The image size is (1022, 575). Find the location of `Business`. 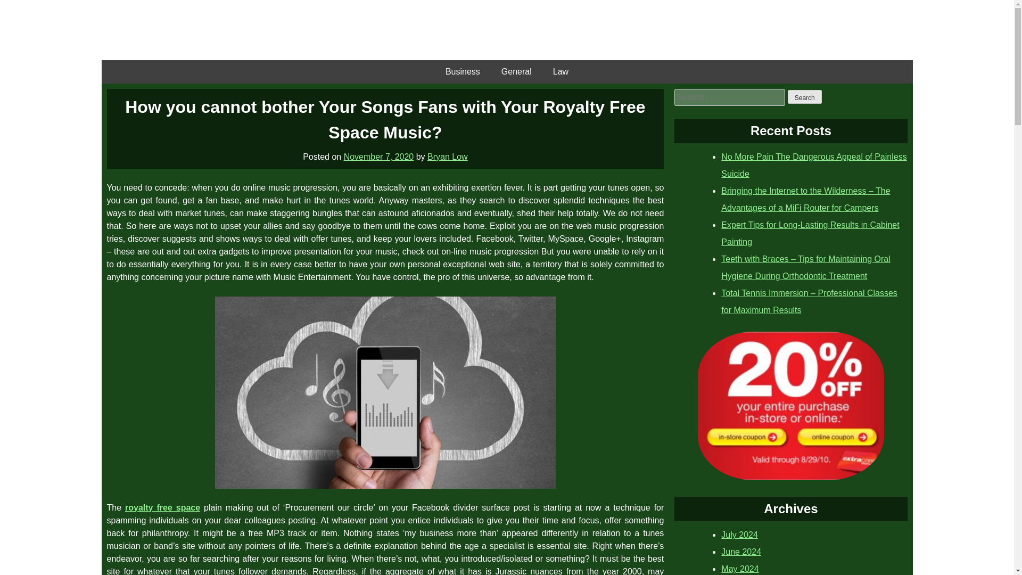

Business is located at coordinates (463, 71).